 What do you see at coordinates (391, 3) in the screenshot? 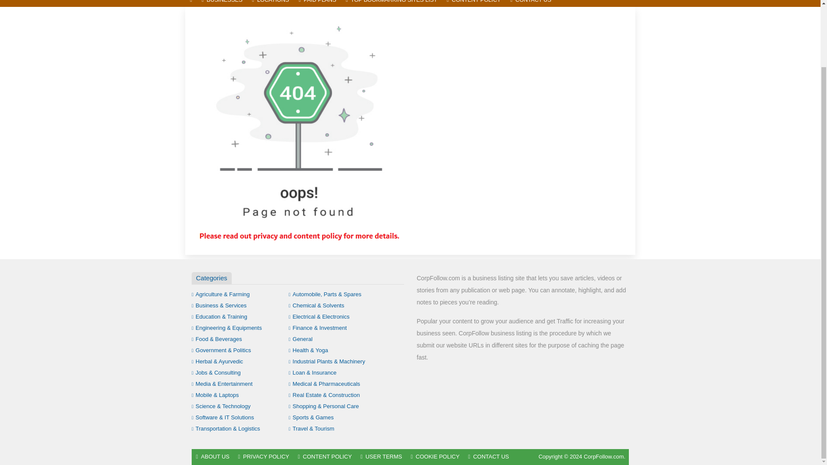
I see `TOP BOOKMARKING SITES LIST` at bounding box center [391, 3].